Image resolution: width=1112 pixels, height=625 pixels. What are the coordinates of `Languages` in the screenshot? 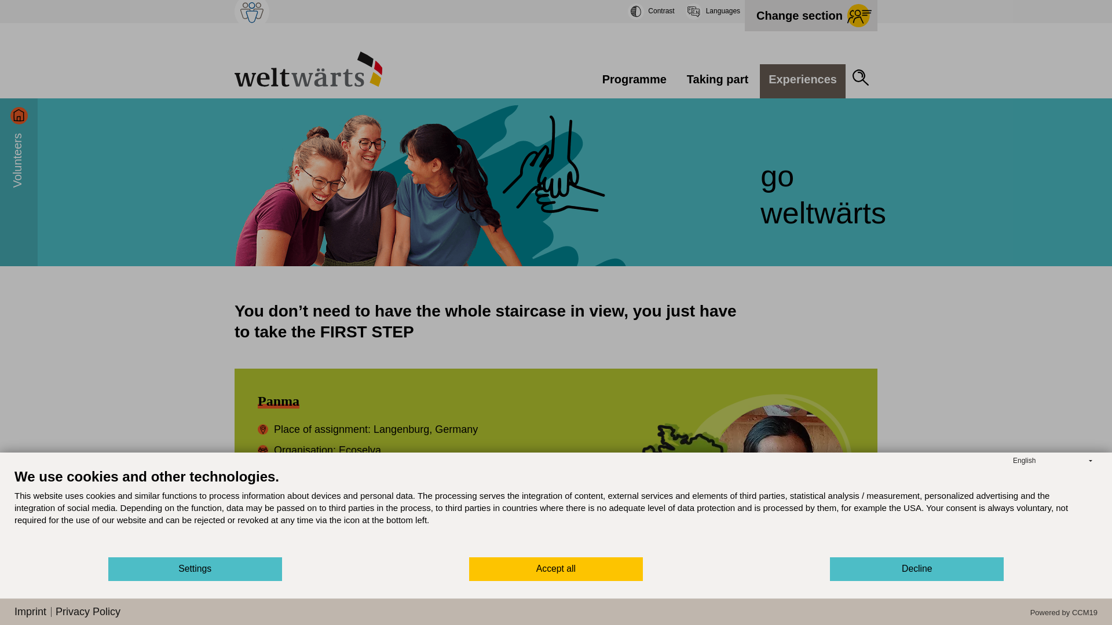 It's located at (710, 12).